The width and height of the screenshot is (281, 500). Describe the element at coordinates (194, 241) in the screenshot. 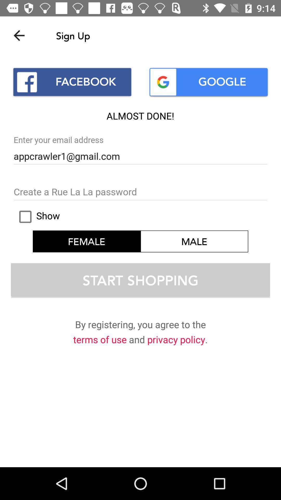

I see `select the text which is beside female` at that location.